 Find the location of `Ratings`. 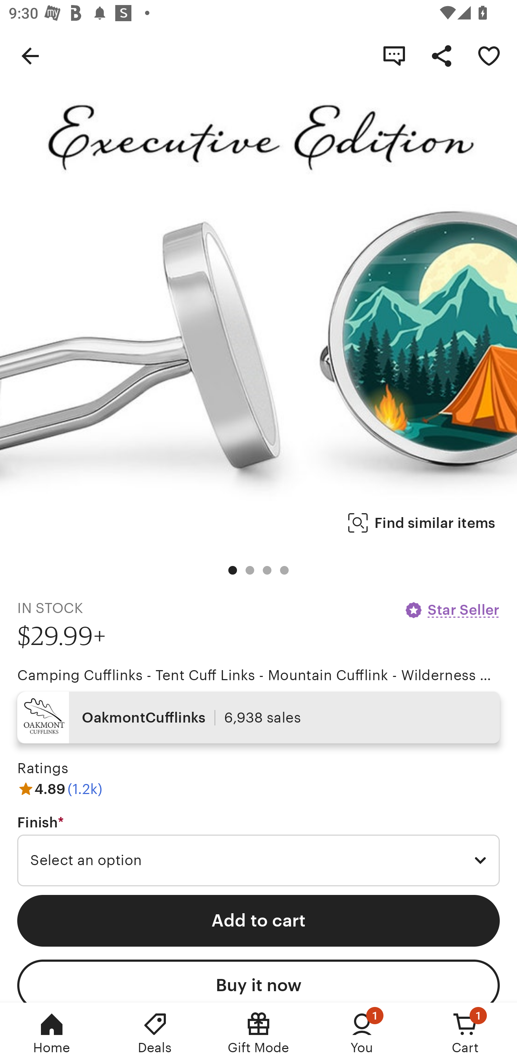

Ratings is located at coordinates (42, 769).